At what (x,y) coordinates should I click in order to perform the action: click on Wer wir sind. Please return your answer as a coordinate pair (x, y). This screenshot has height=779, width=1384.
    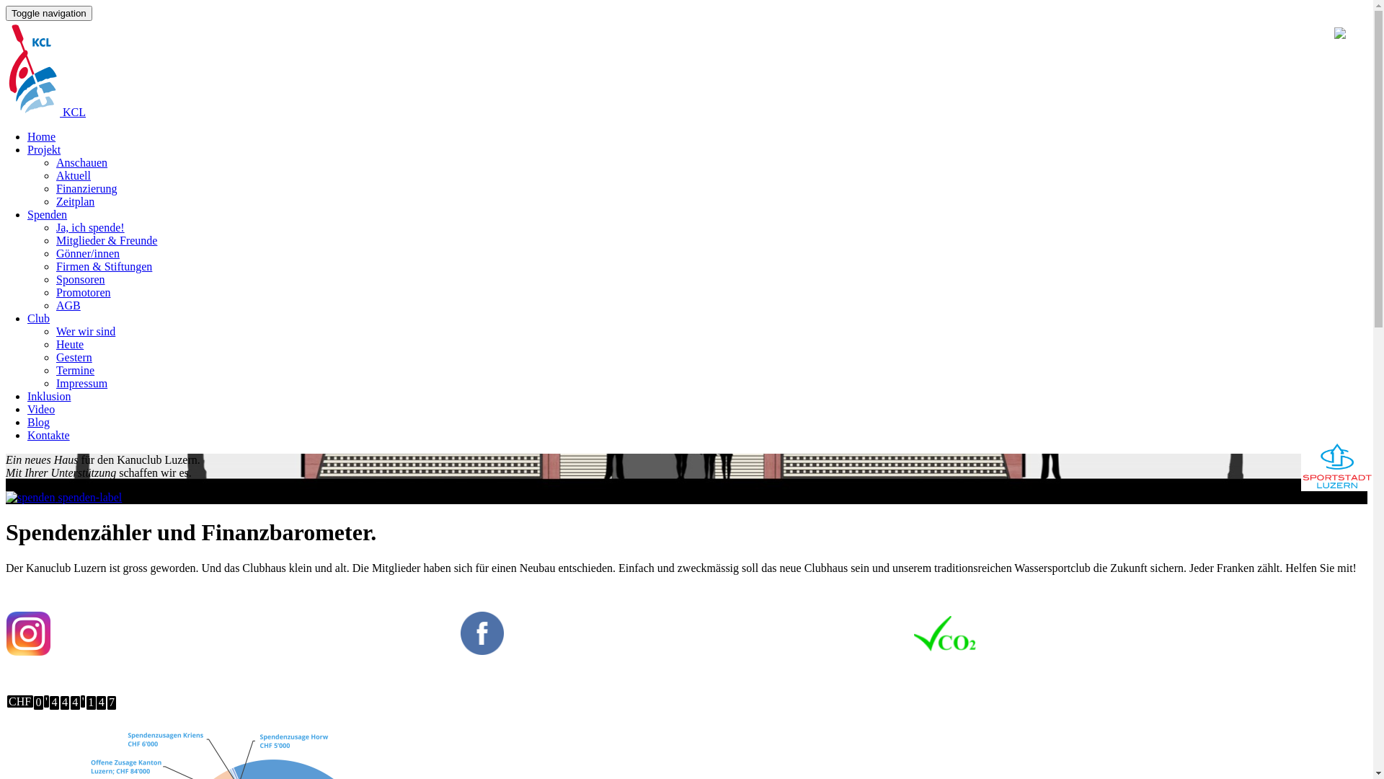
    Looking at the image, I should click on (86, 332).